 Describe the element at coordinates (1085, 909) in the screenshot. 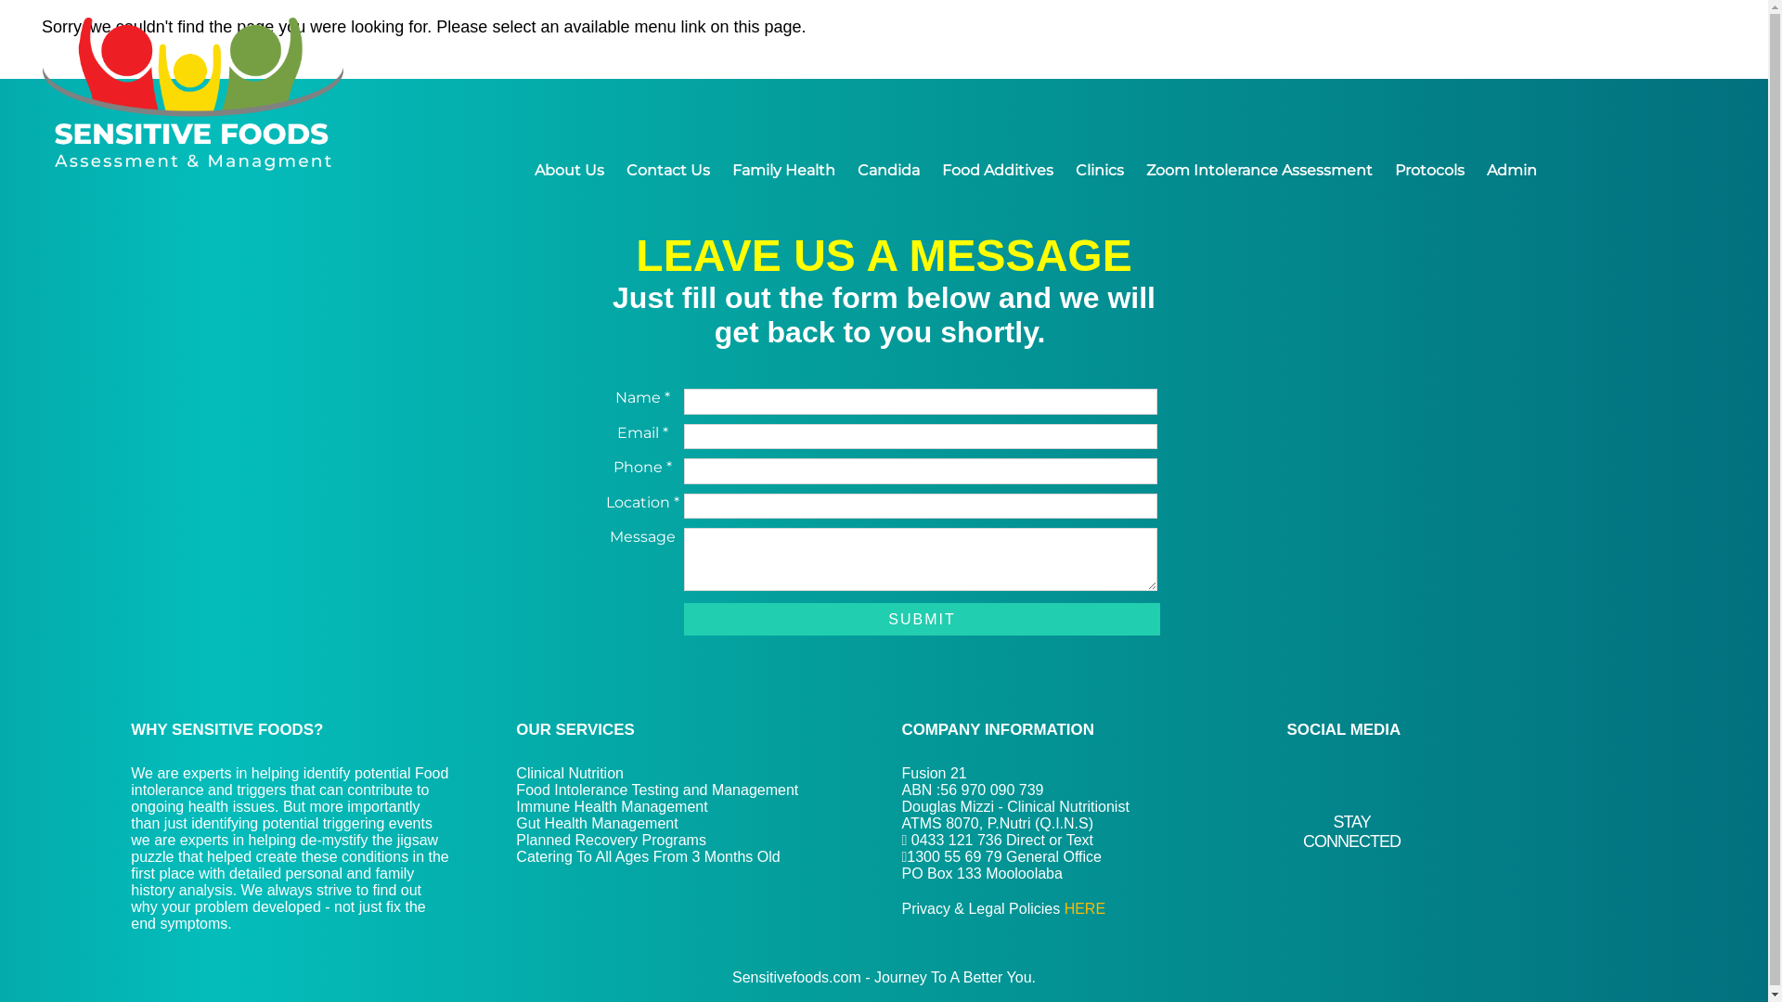

I see `HERE` at that location.